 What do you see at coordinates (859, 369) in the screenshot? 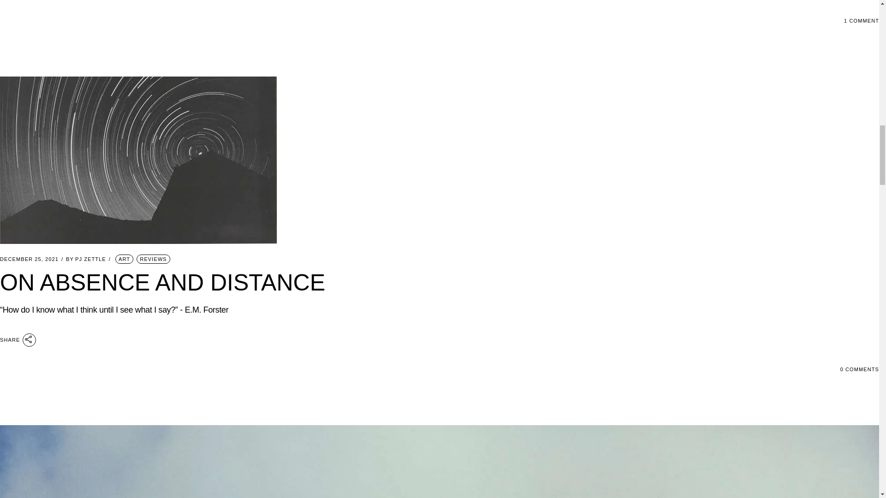
I see `0 COMMENTS` at bounding box center [859, 369].